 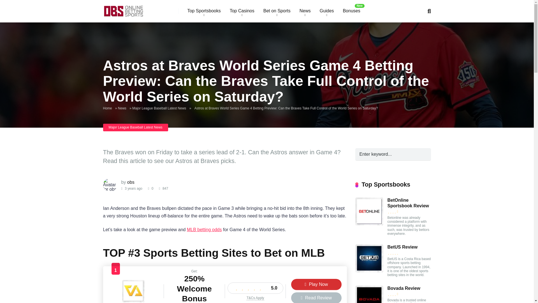 I want to click on BetOnline Sportsbook Review, so click(x=369, y=224).